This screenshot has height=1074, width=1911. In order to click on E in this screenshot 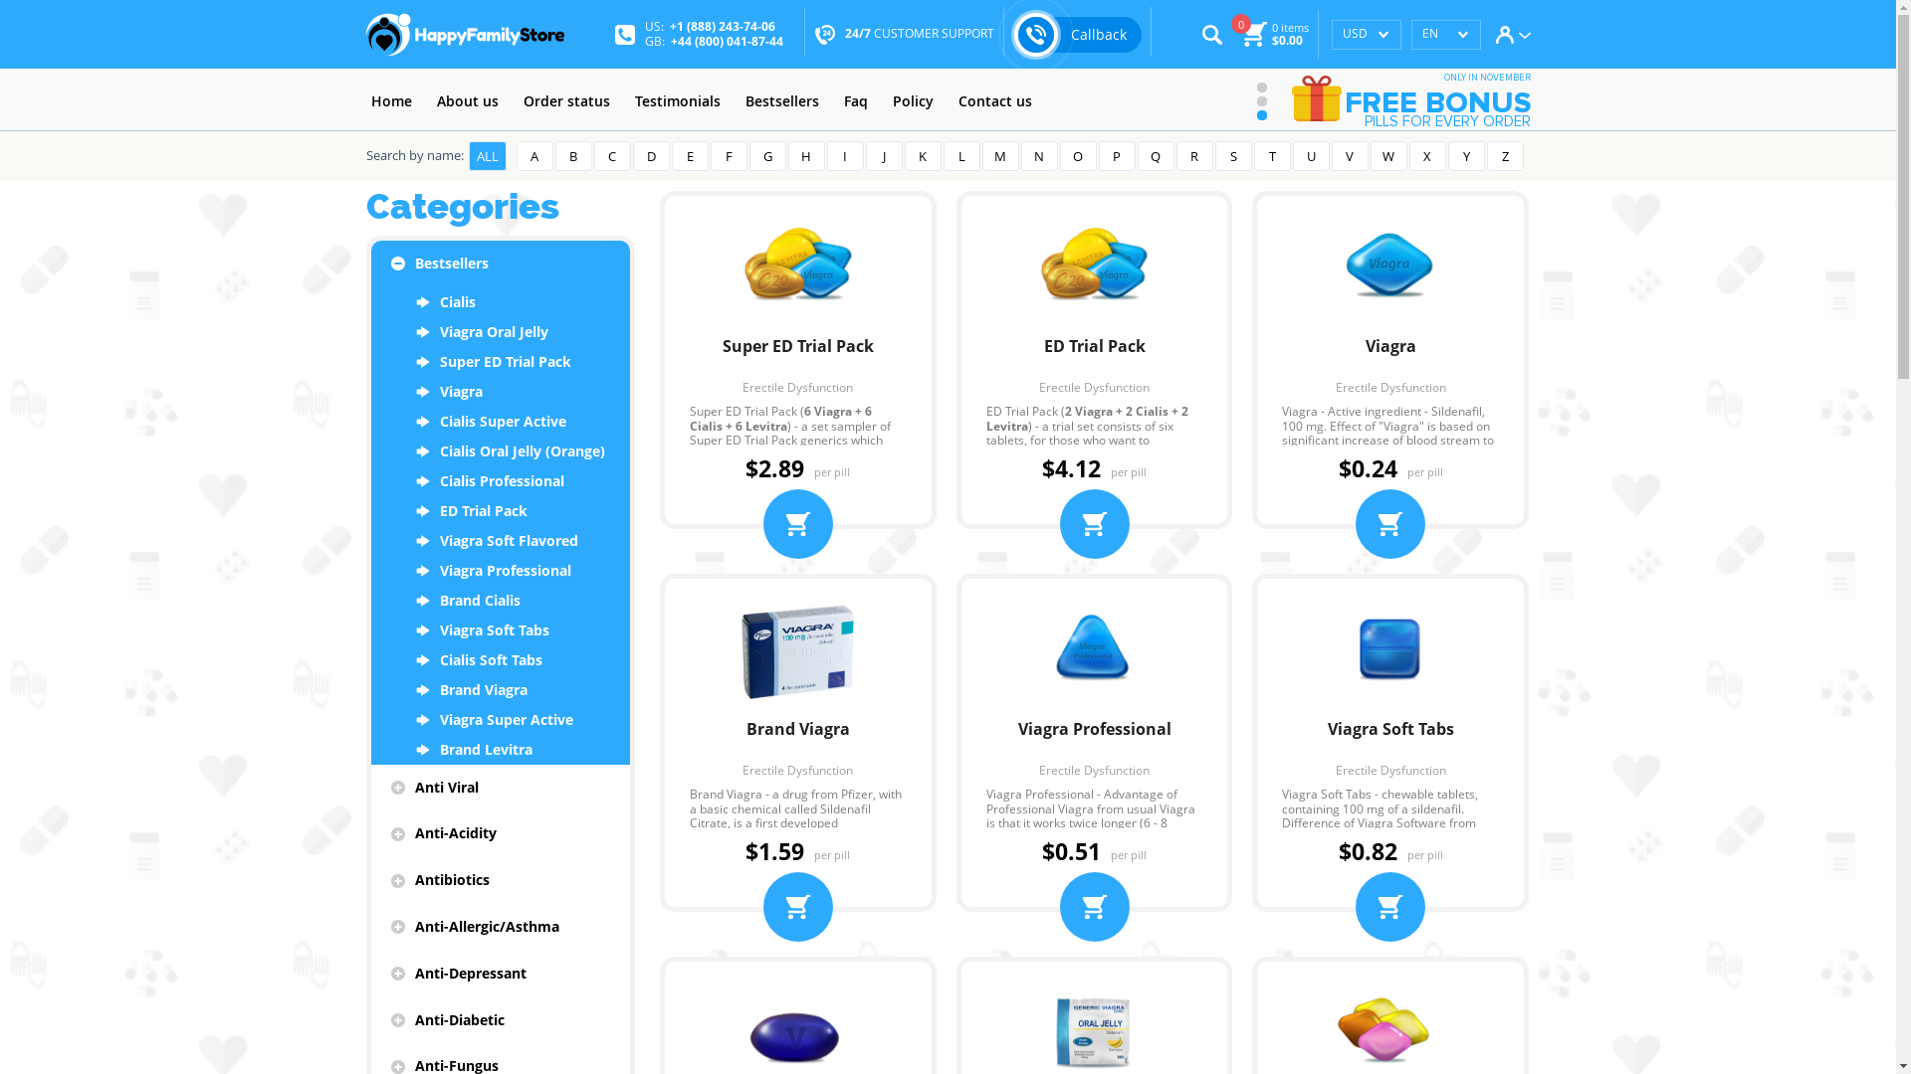, I will do `click(689, 156)`.